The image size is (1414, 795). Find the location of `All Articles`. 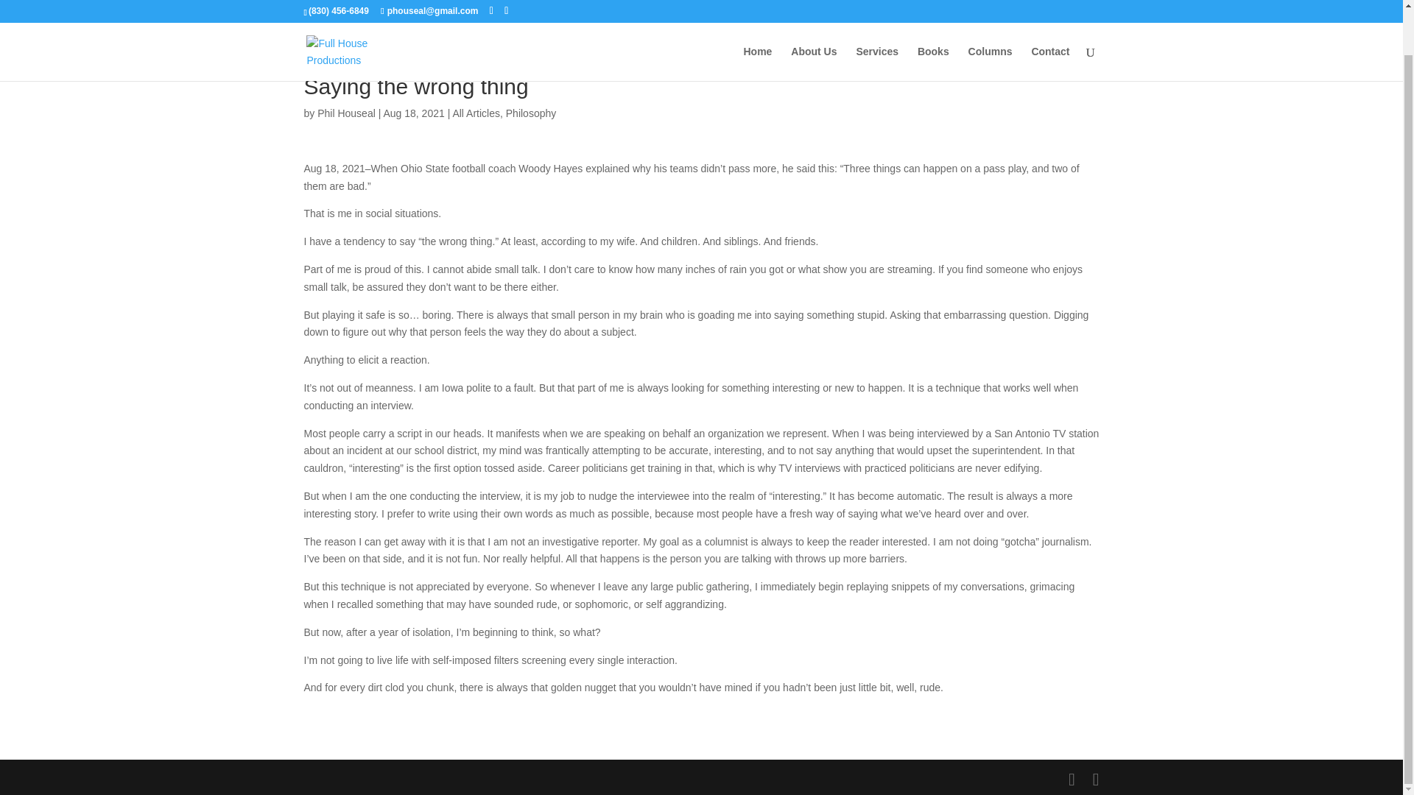

All Articles is located at coordinates (476, 113).